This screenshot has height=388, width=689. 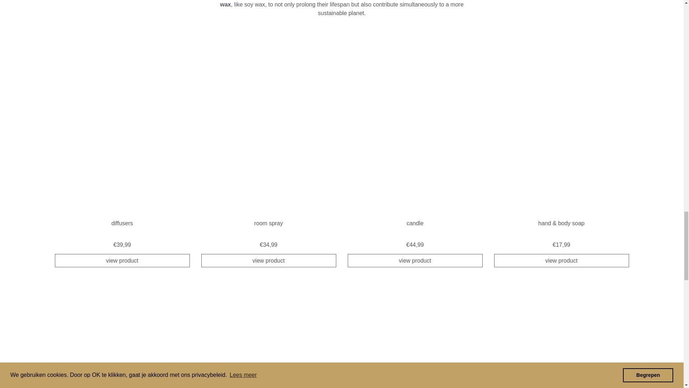 I want to click on View diffusers, so click(x=122, y=159).